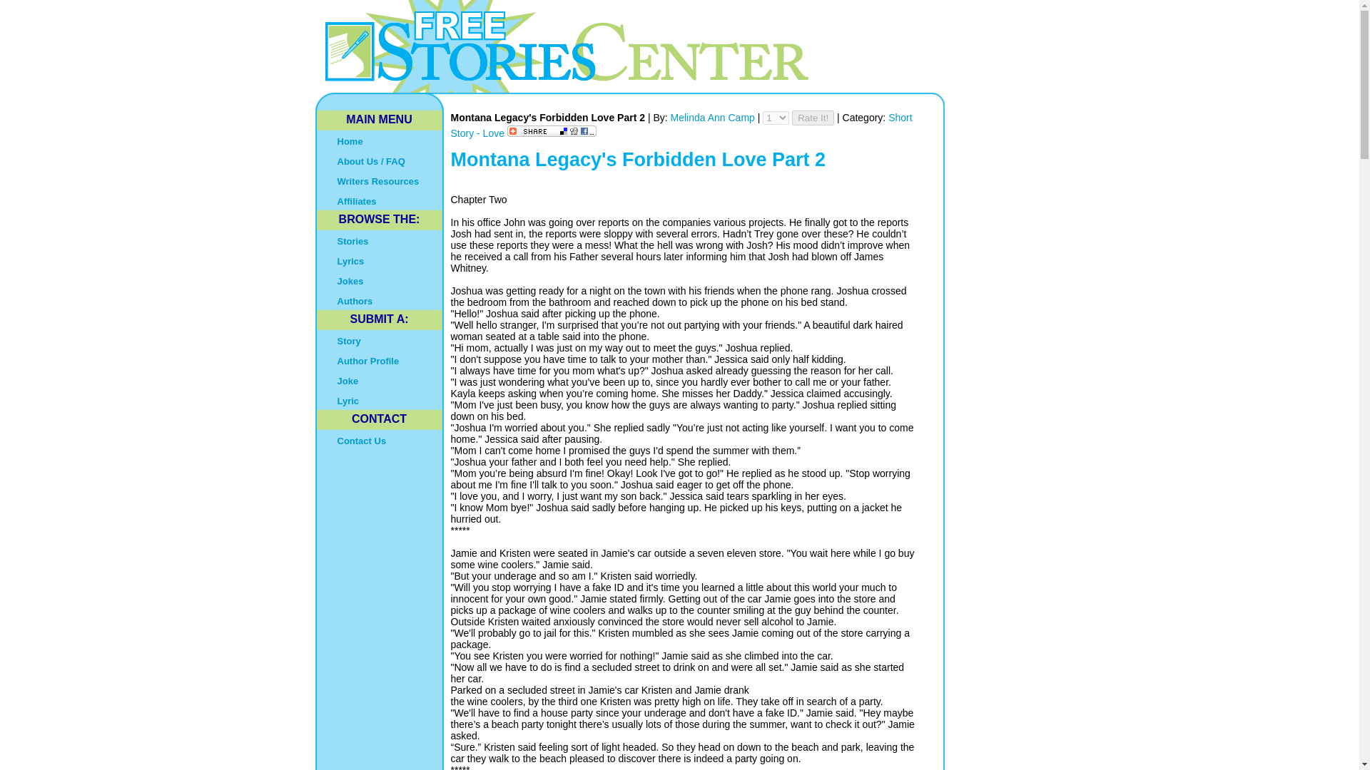  Describe the element at coordinates (380, 180) in the screenshot. I see `Writers Resources` at that location.